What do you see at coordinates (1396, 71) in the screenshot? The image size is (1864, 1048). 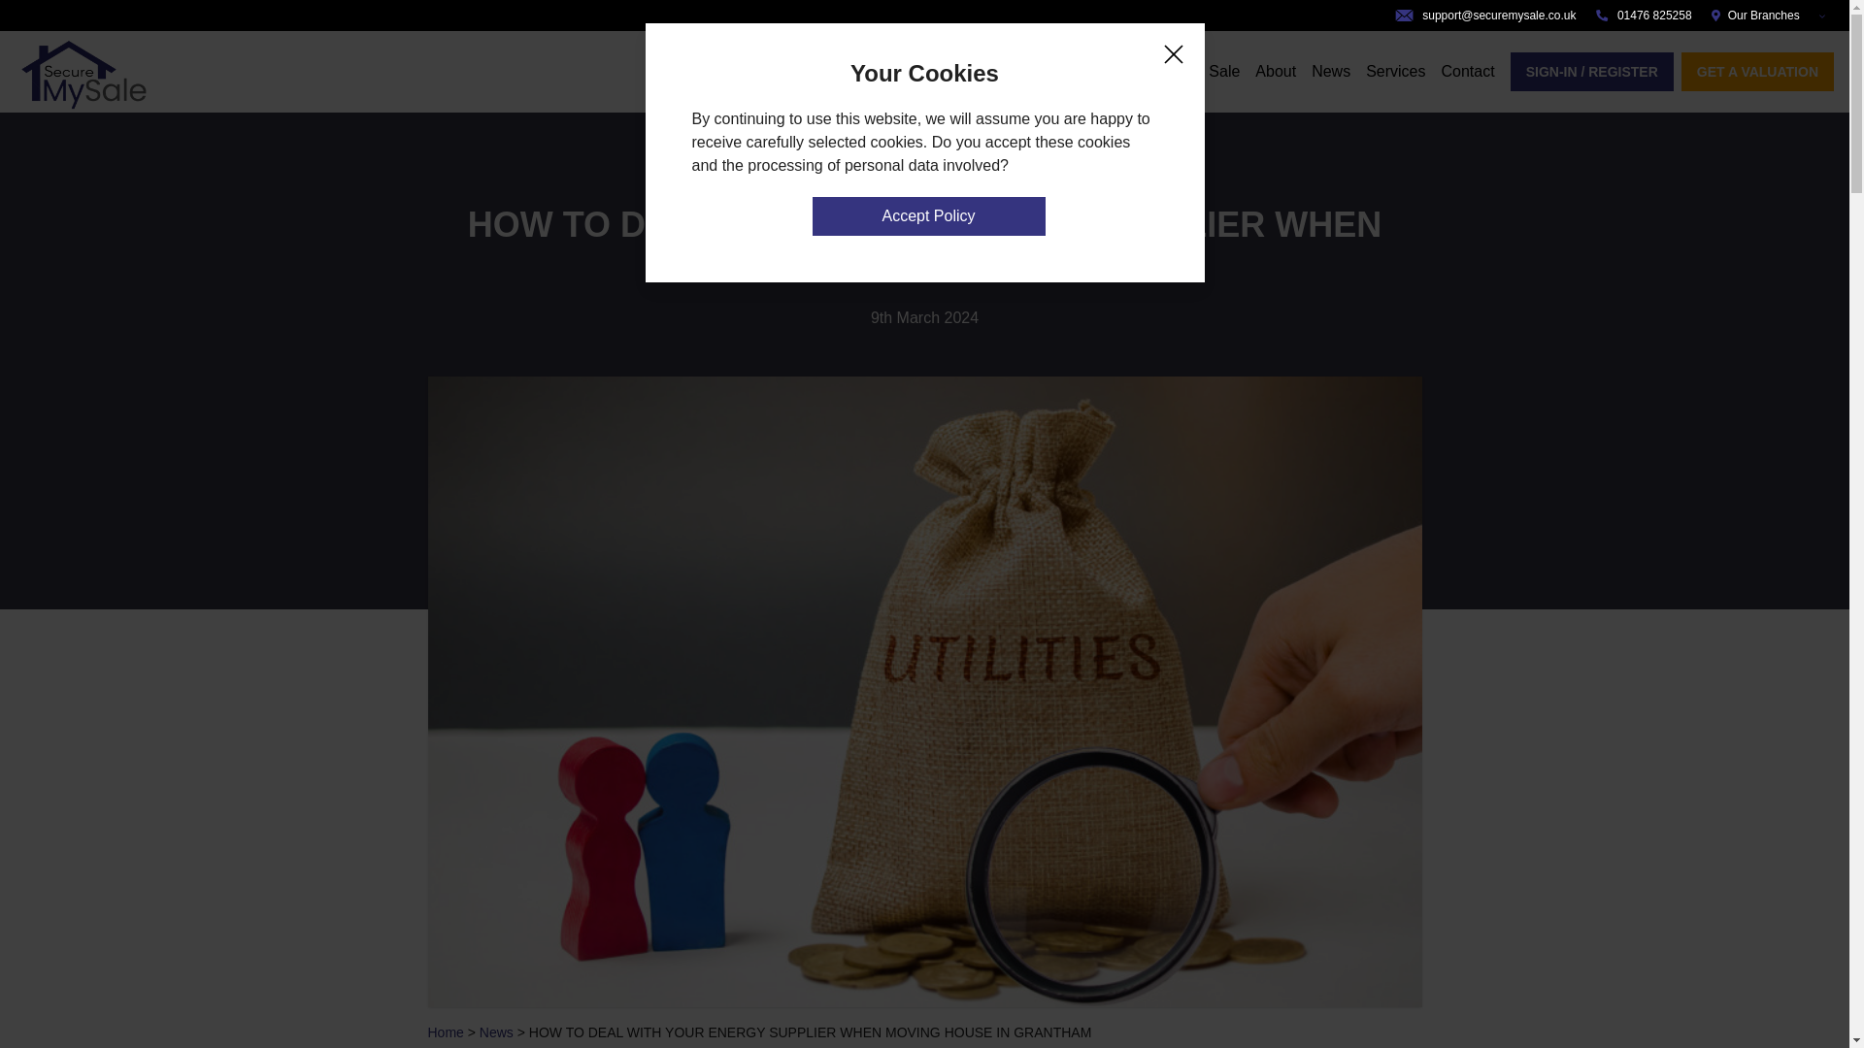 I see `Select services` at bounding box center [1396, 71].